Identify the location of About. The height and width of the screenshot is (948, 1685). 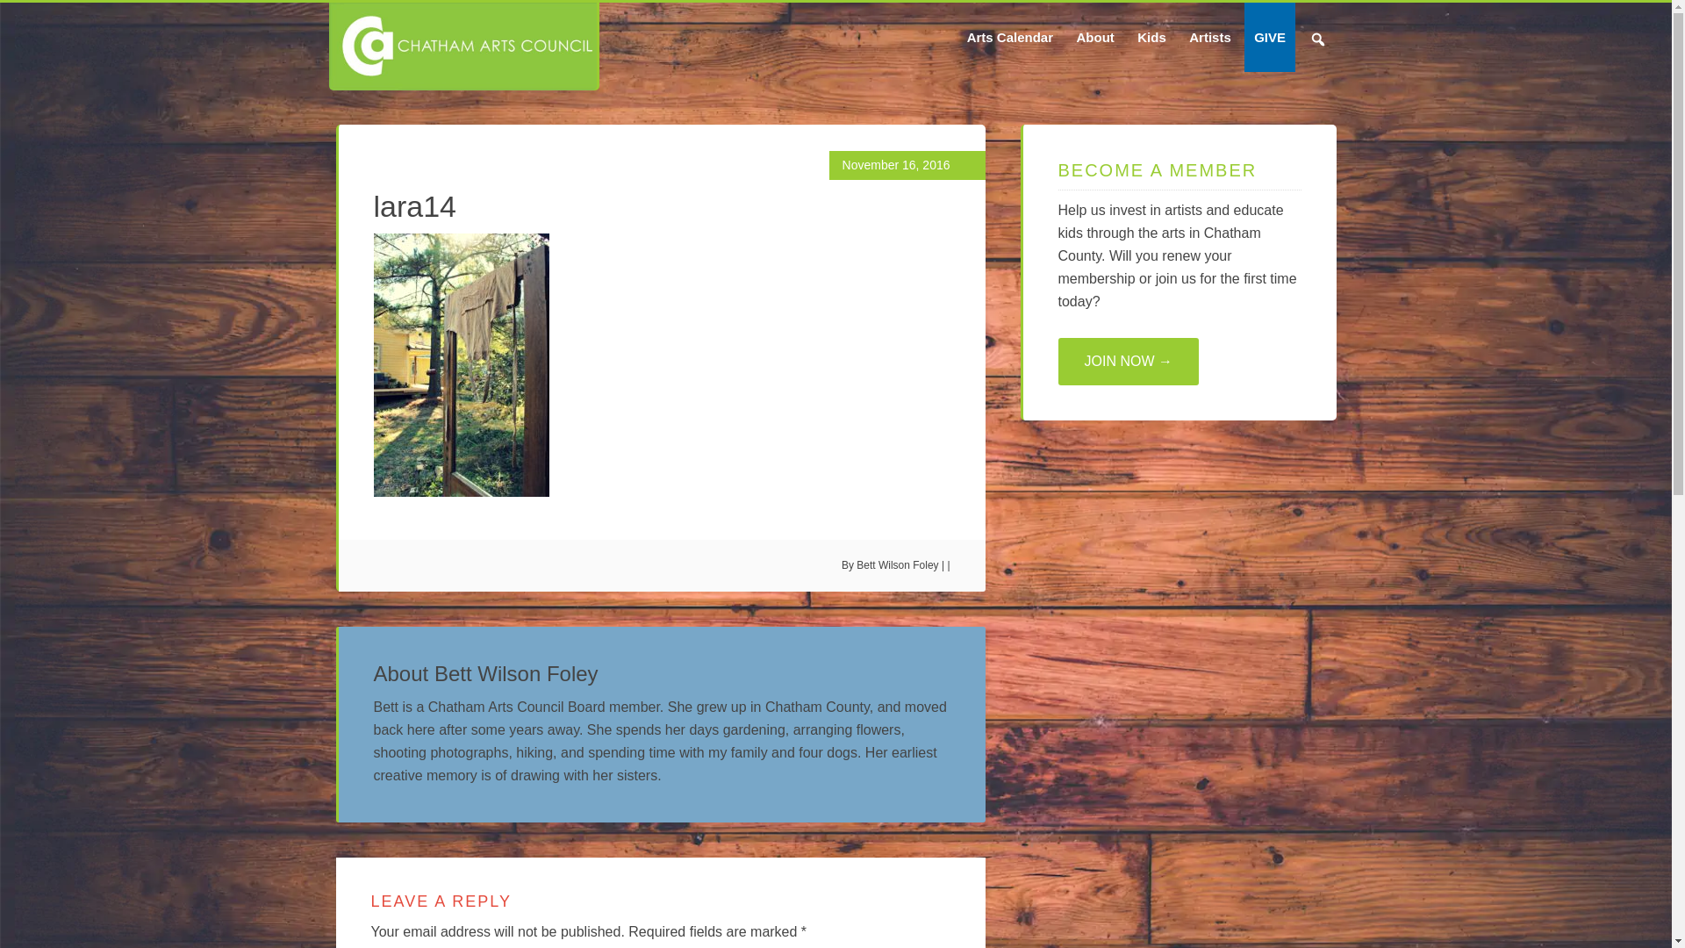
(1095, 37).